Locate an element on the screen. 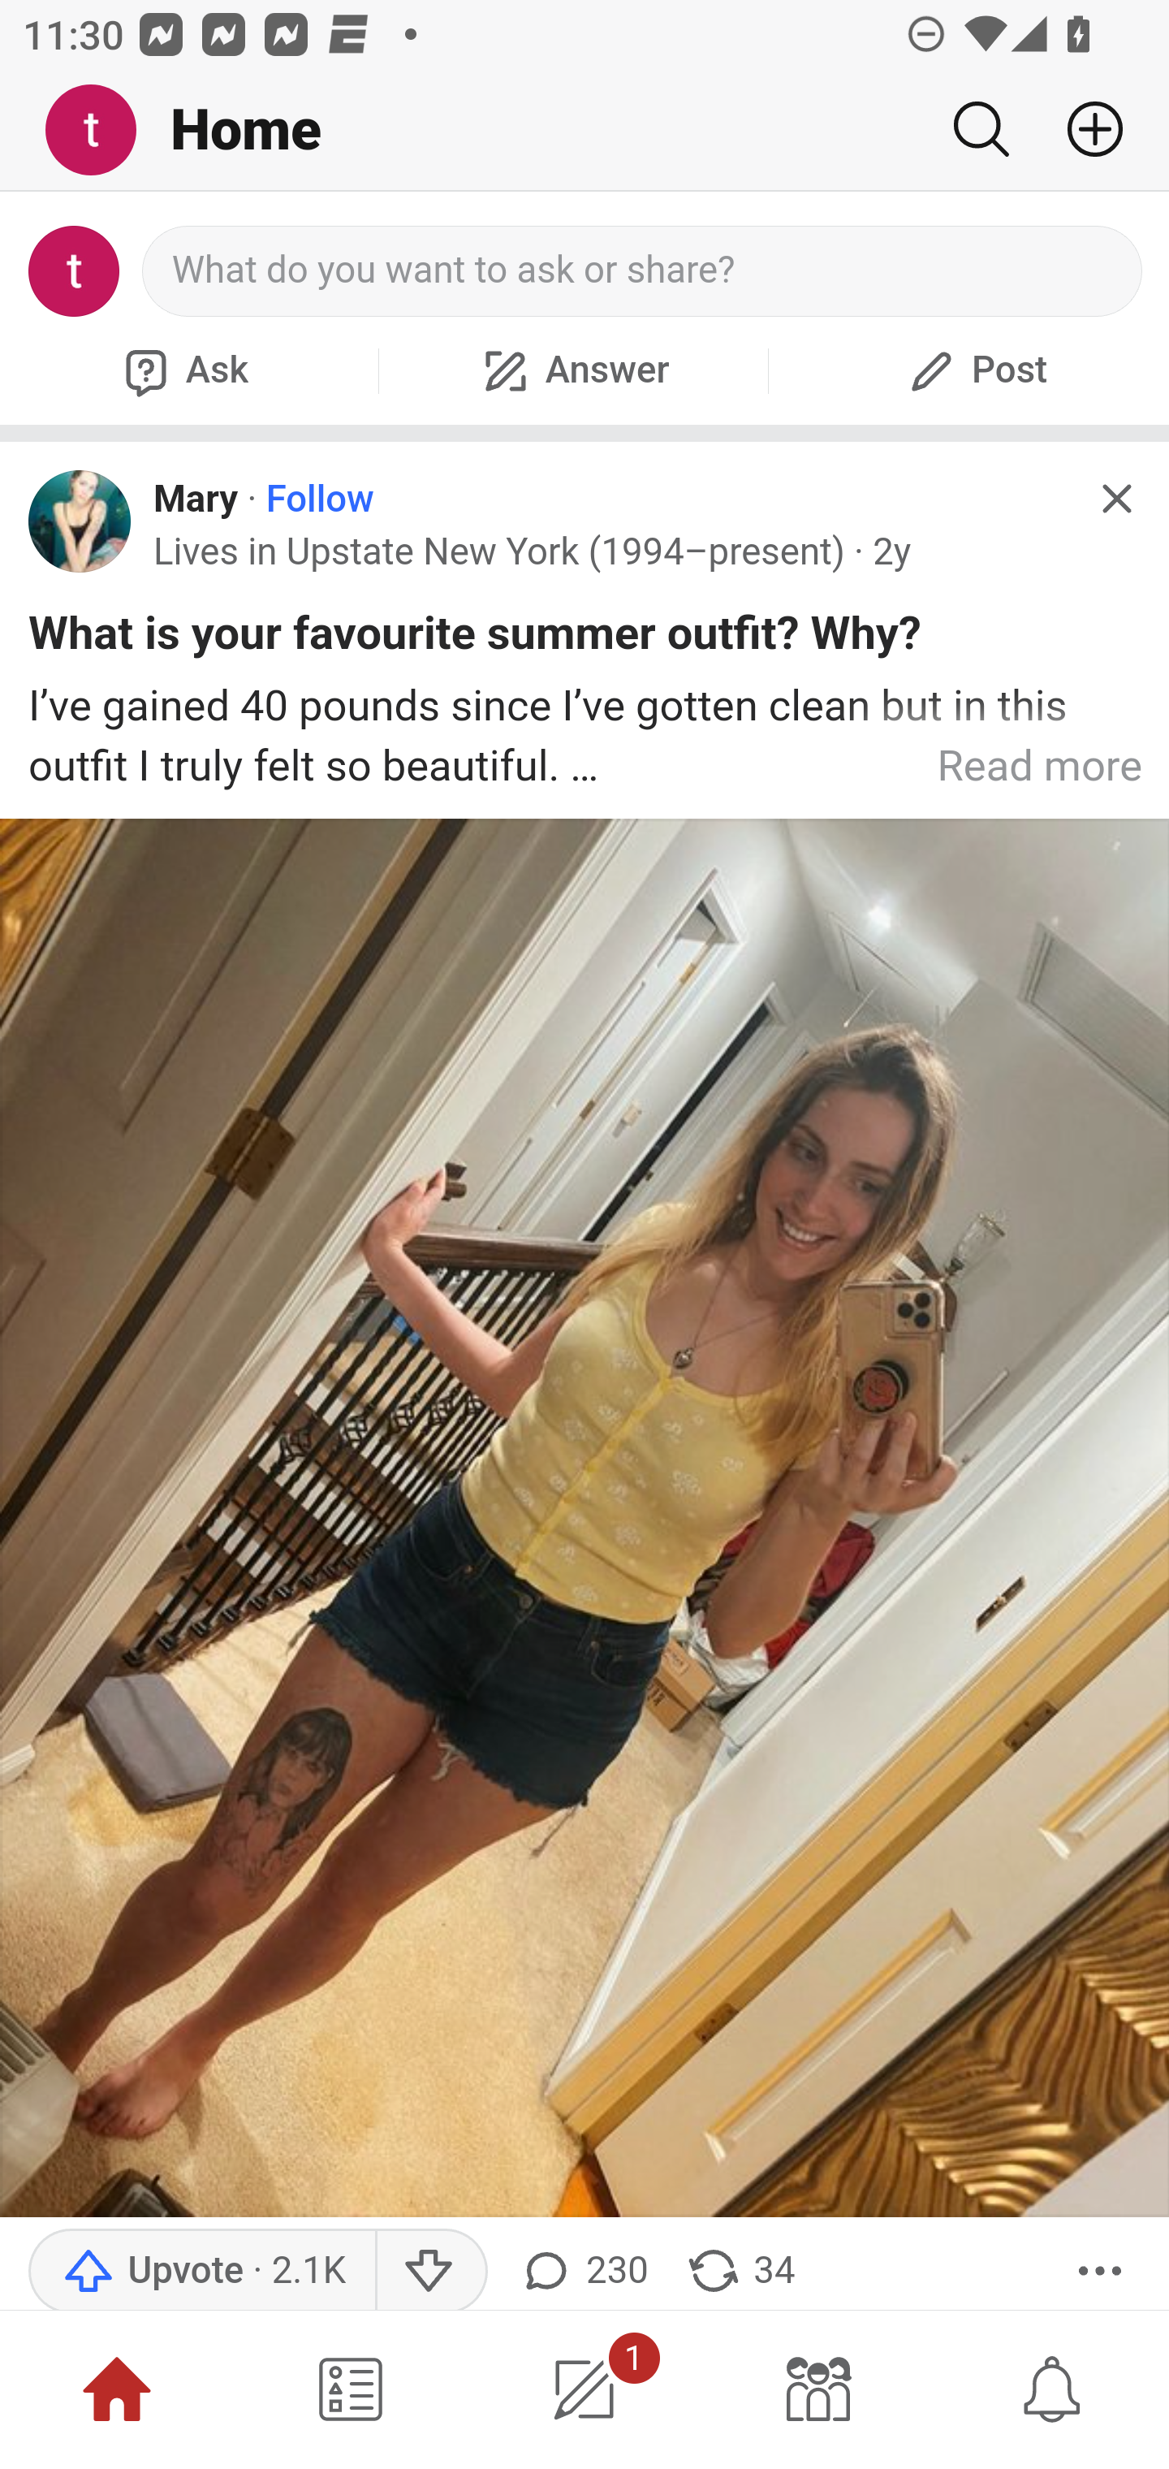  Mary is located at coordinates (195, 499).